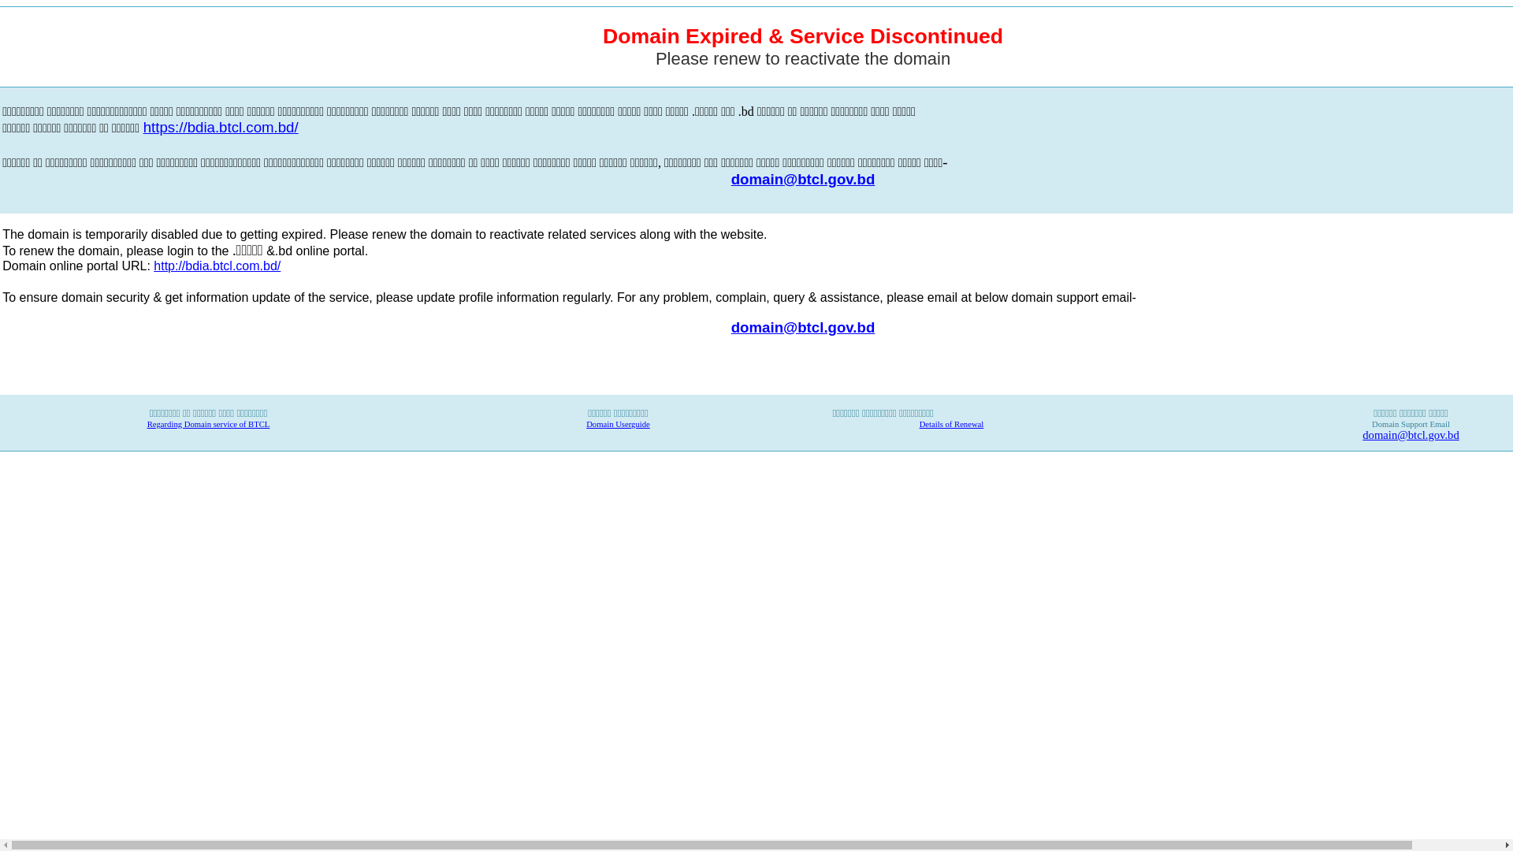 The width and height of the screenshot is (1513, 851). Describe the element at coordinates (804, 326) in the screenshot. I see `domain@btcl.gov.bd` at that location.